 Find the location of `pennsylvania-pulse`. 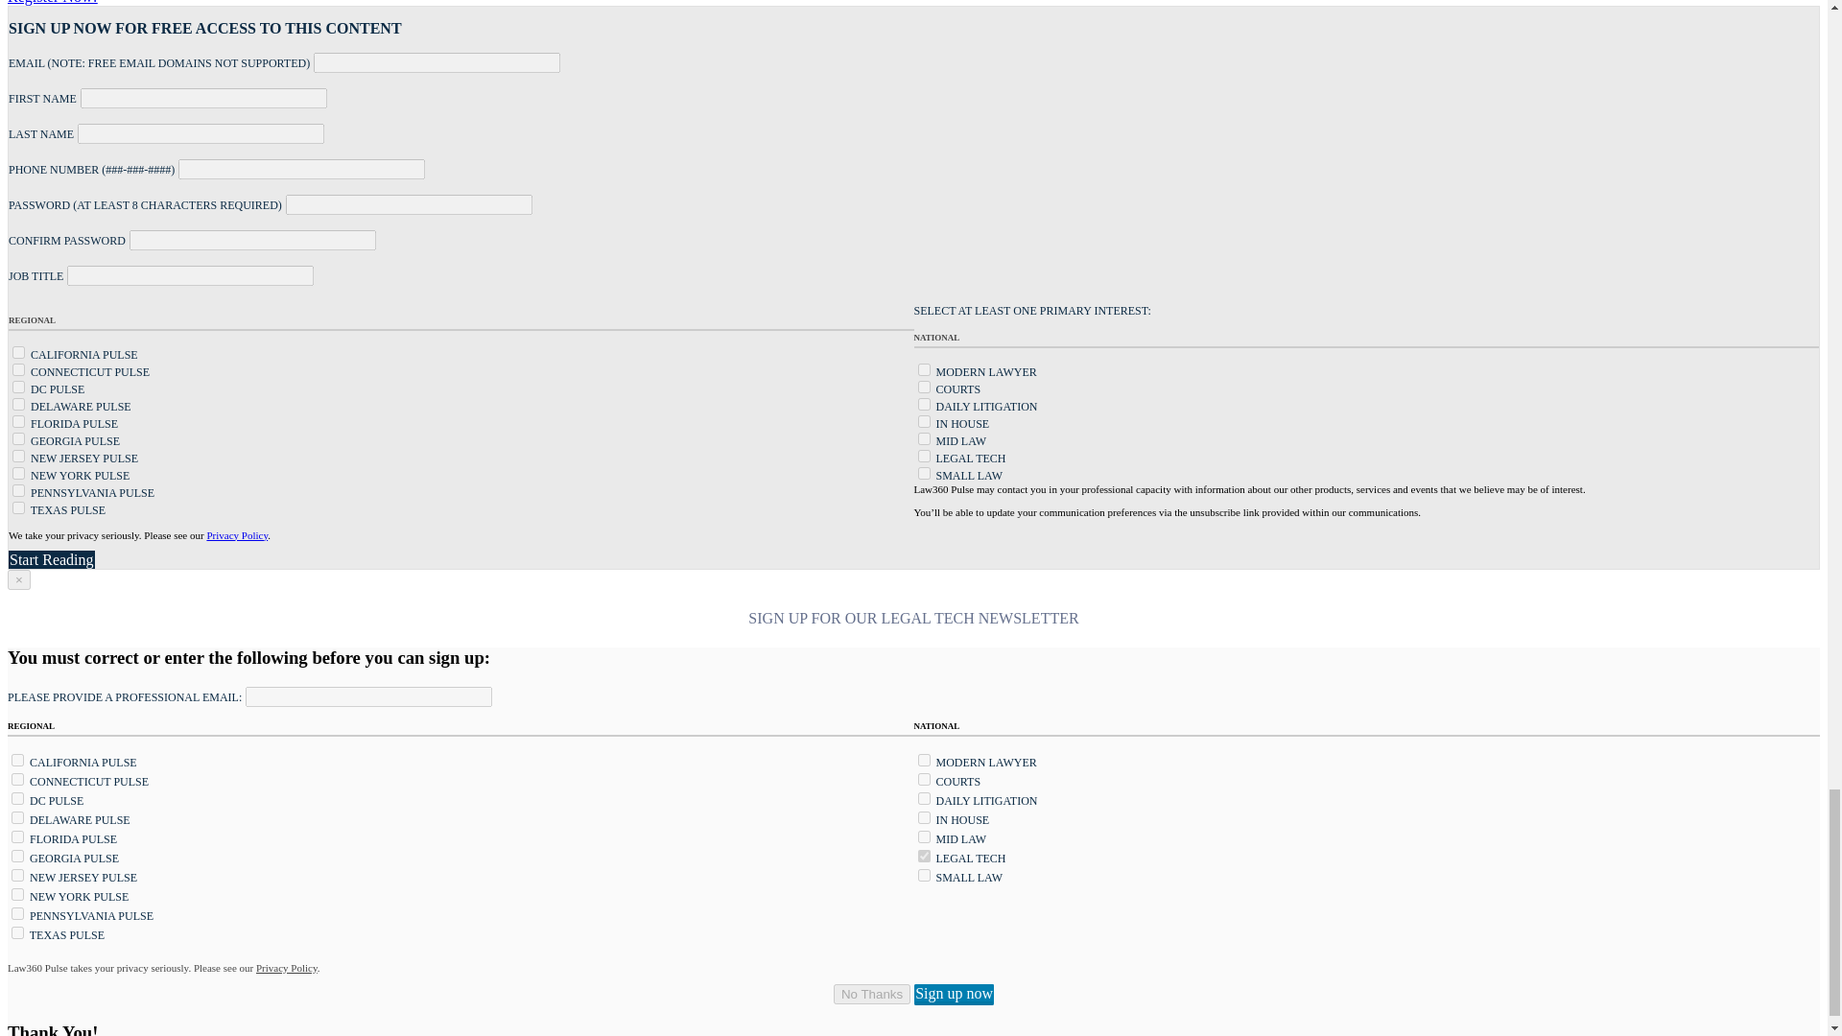

pennsylvania-pulse is located at coordinates (19, 491).